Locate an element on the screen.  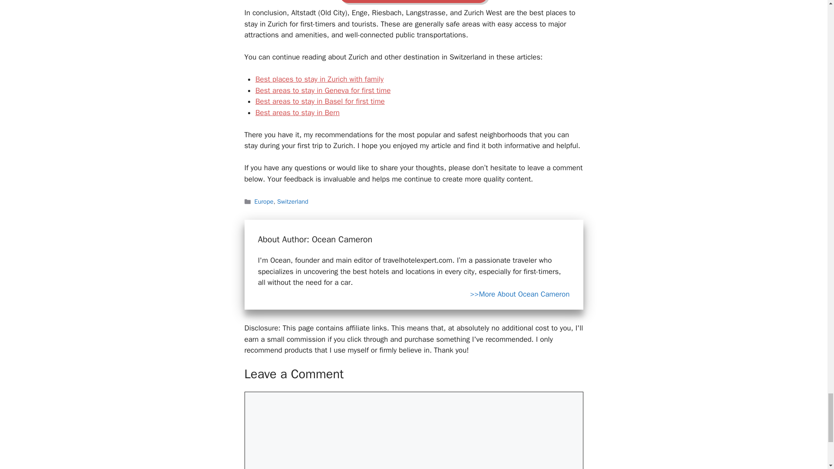
Read more is located at coordinates (520, 294).